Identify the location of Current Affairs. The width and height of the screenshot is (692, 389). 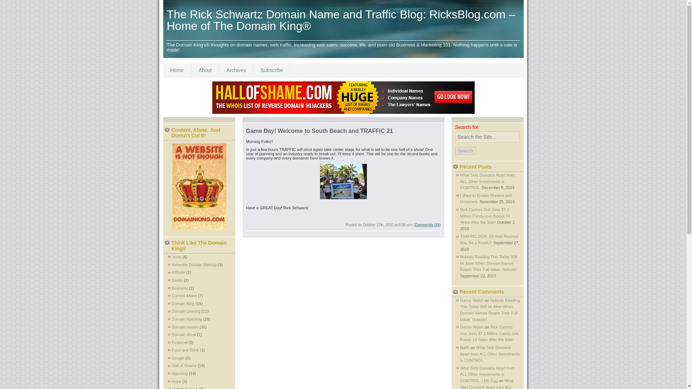
(184, 296).